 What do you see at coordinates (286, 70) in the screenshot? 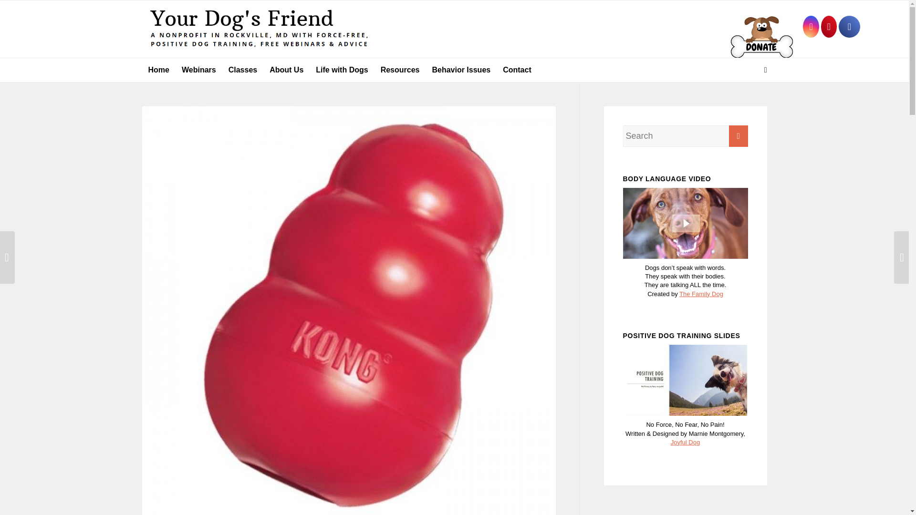
I see `About Us` at bounding box center [286, 70].